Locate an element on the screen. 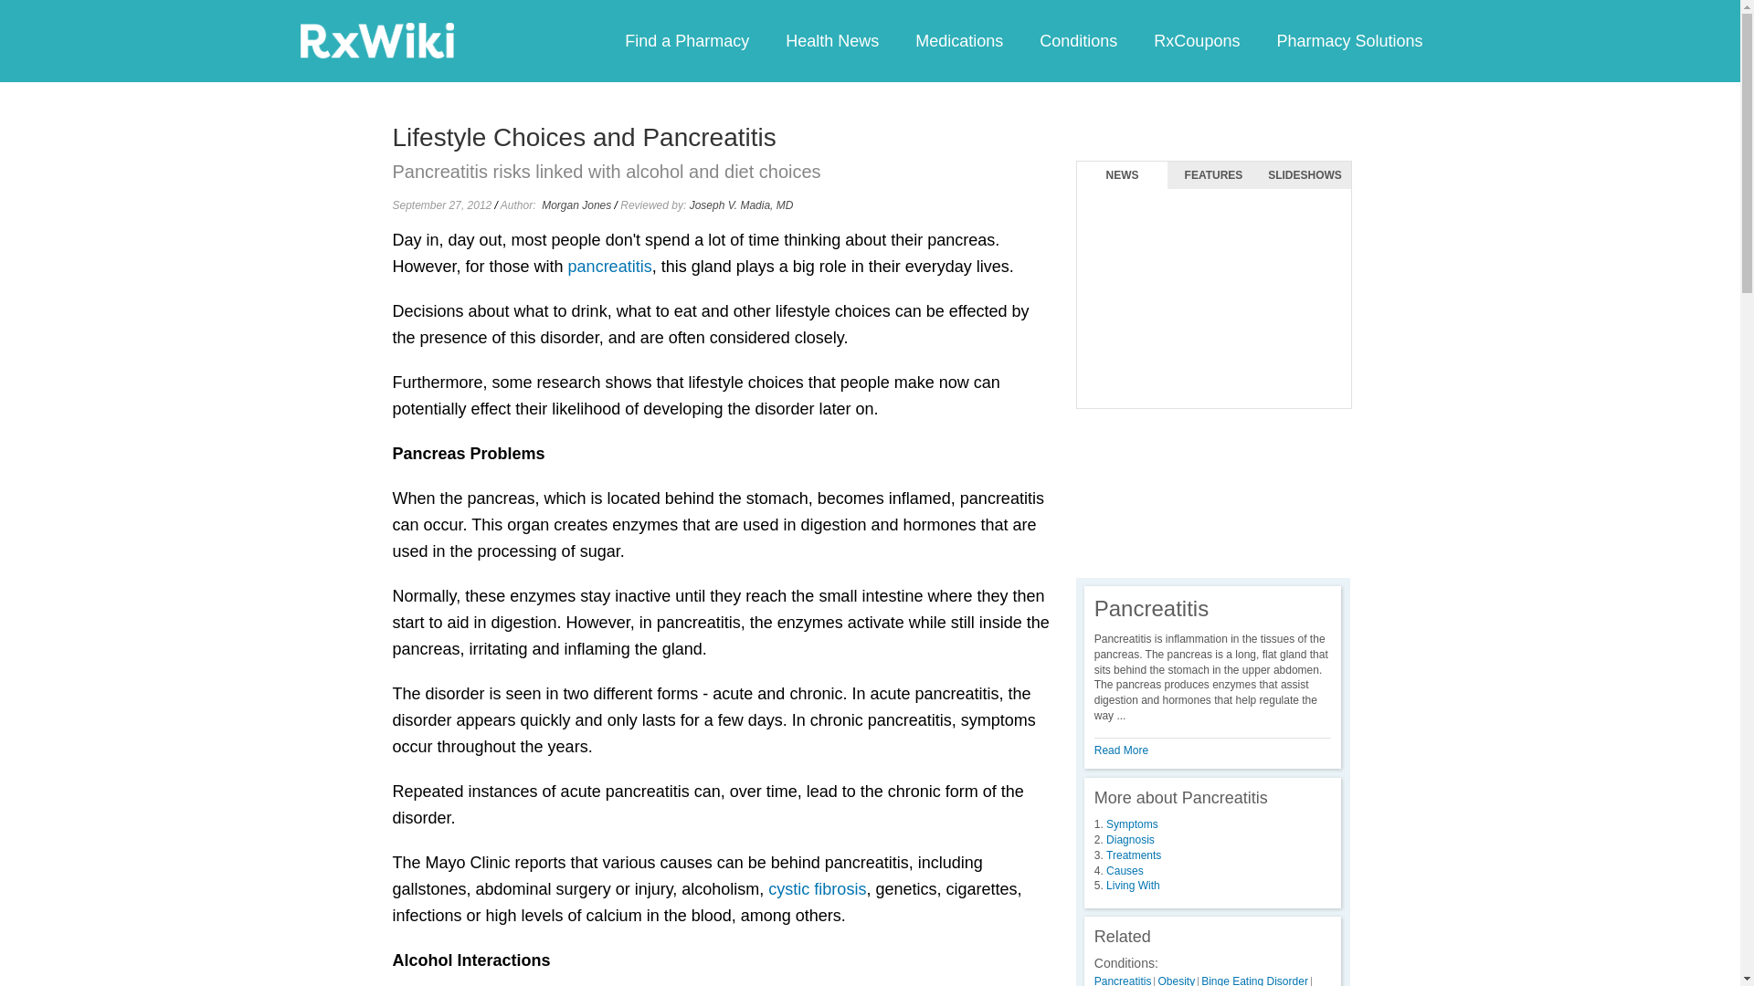 The image size is (1754, 986). FEATURES is located at coordinates (1213, 175).